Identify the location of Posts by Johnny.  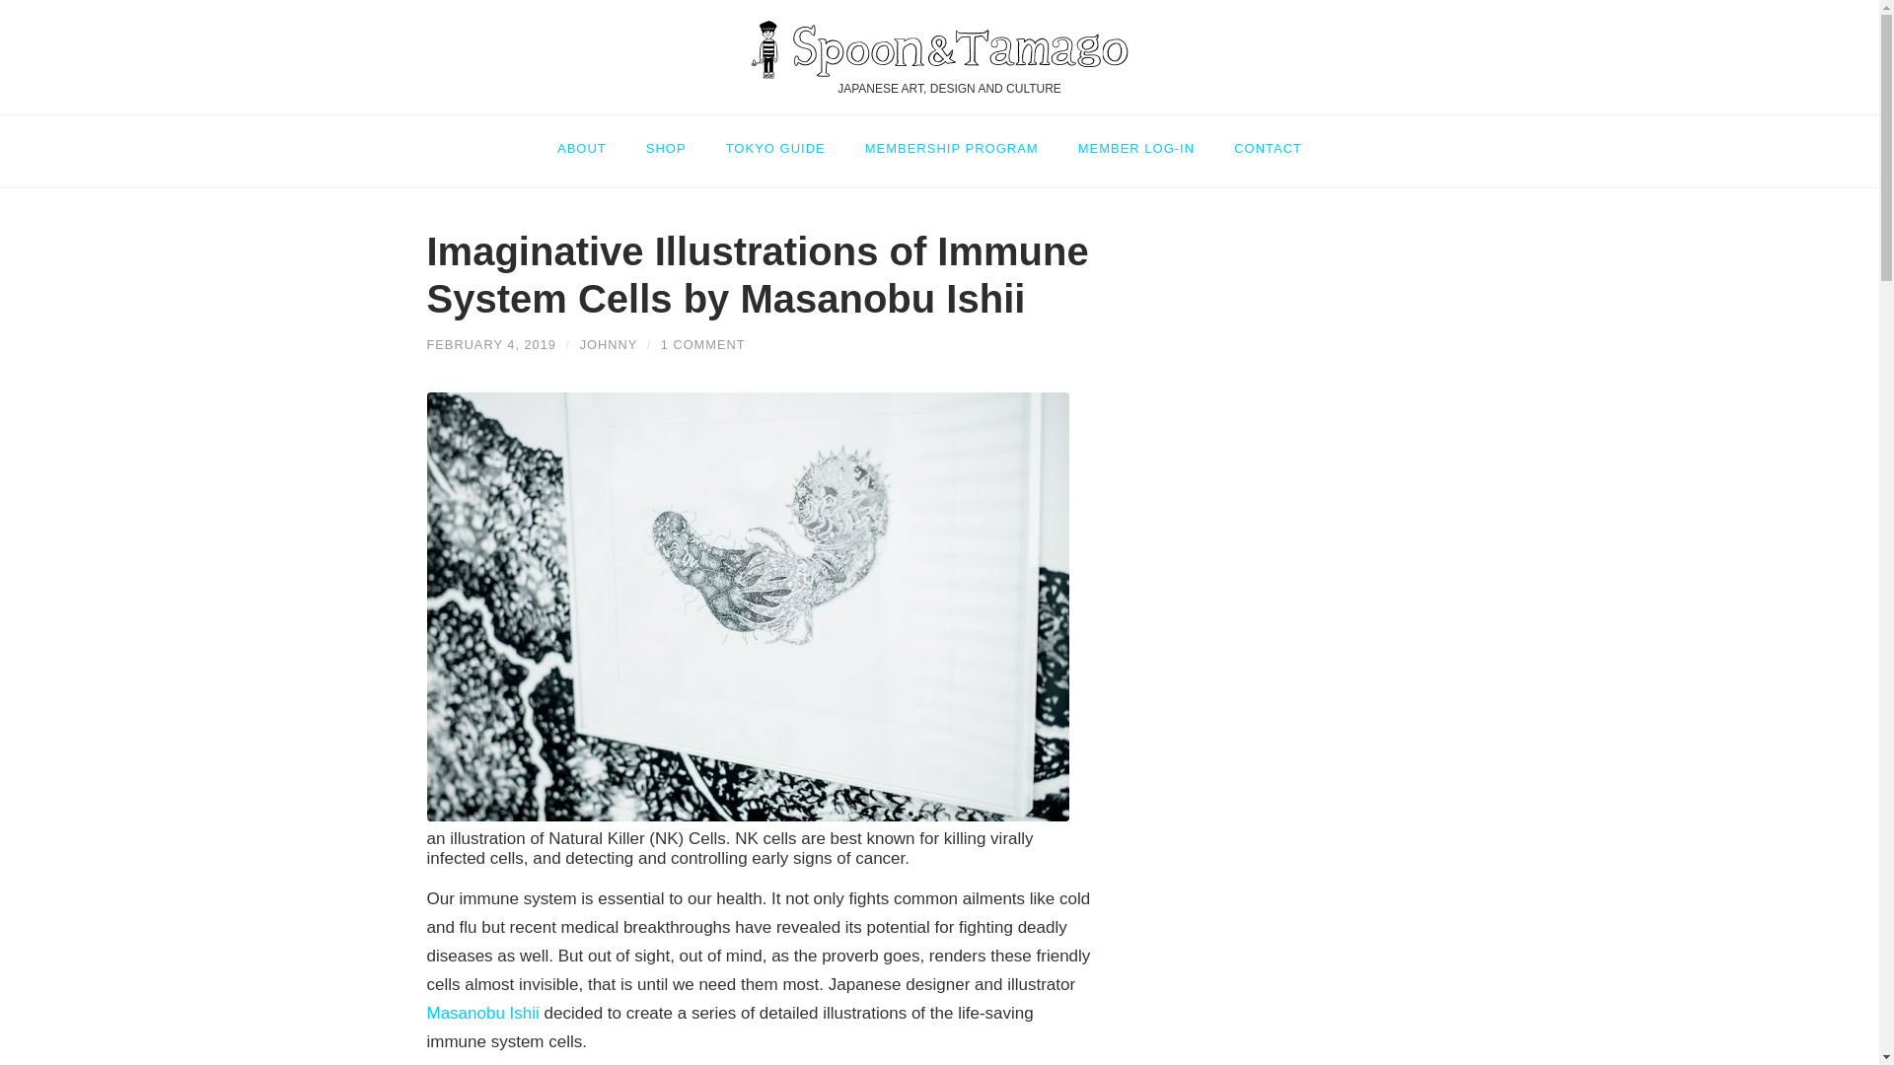
(608, 345).